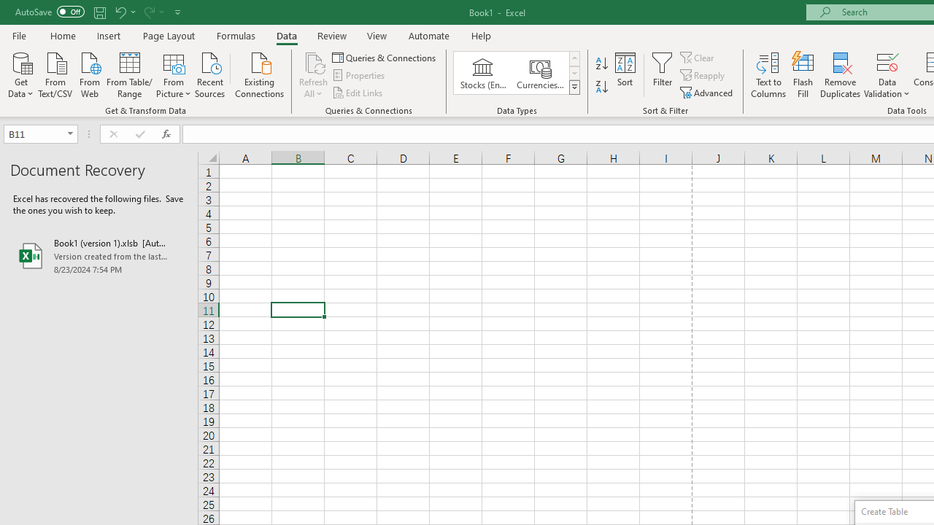 The width and height of the screenshot is (934, 525). I want to click on Sort..., so click(625, 74).